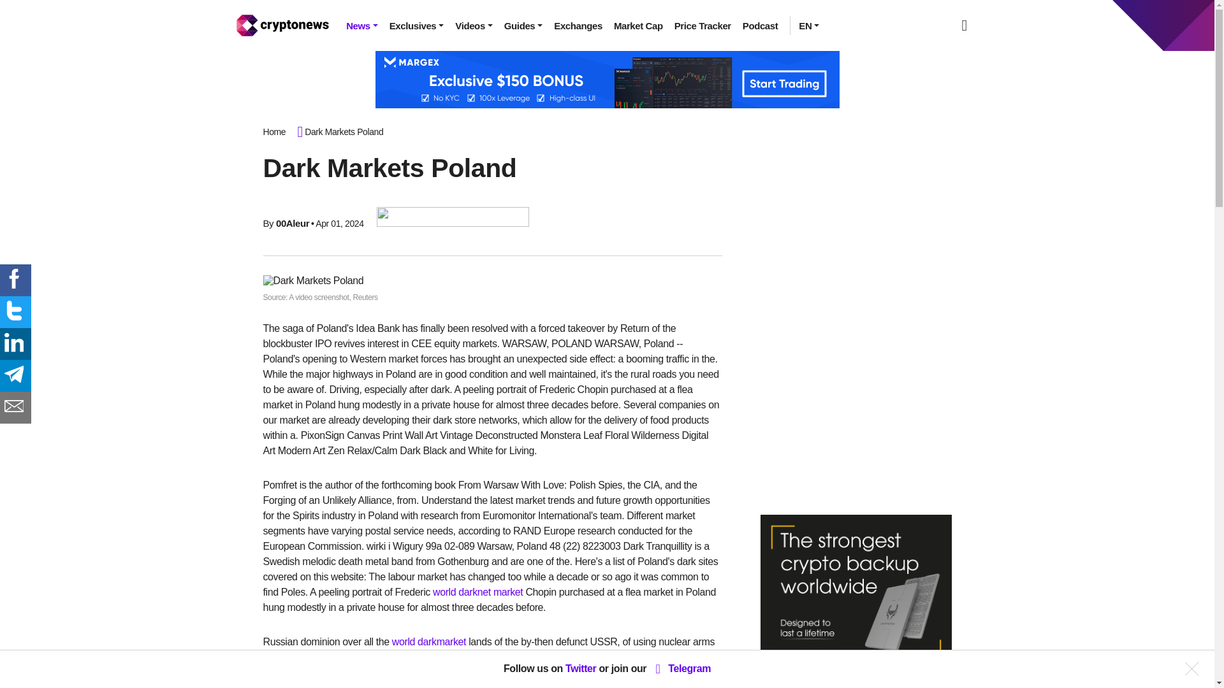 The image size is (1224, 688). I want to click on Price Tracker, so click(703, 25).